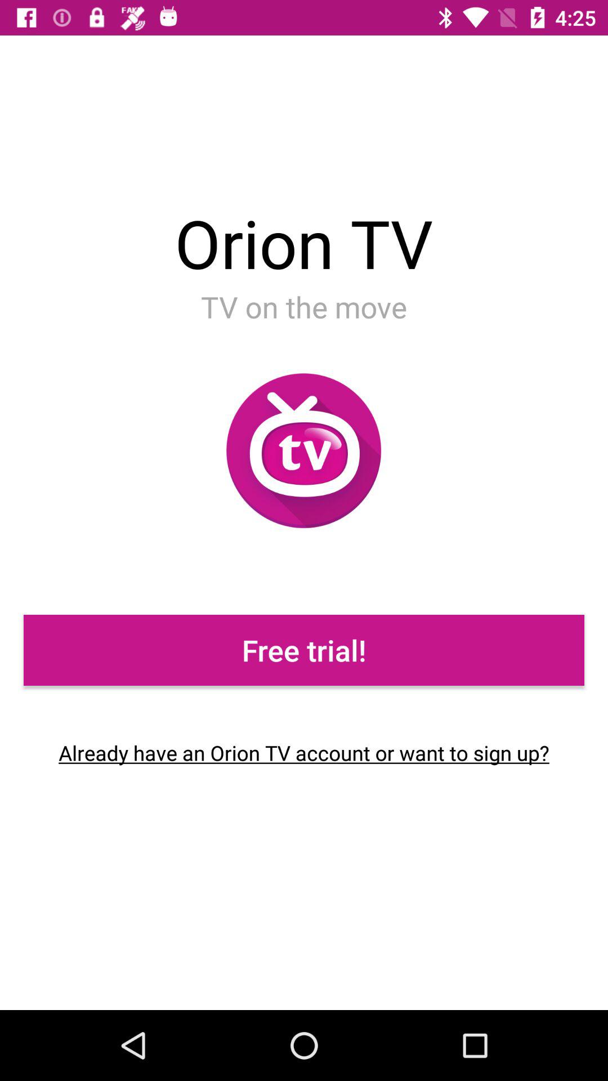  What do you see at coordinates (304, 753) in the screenshot?
I see `swipe until already have an icon` at bounding box center [304, 753].